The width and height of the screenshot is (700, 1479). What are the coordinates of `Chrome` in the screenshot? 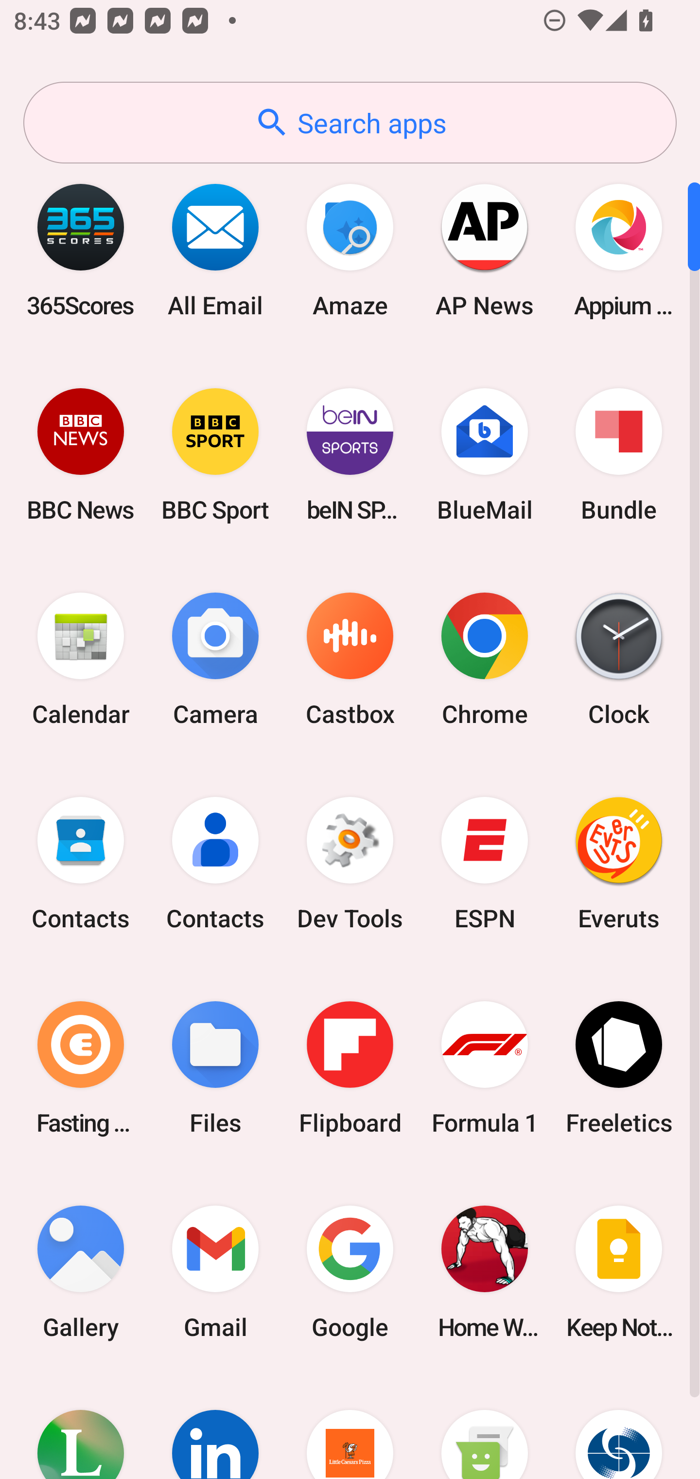 It's located at (484, 660).